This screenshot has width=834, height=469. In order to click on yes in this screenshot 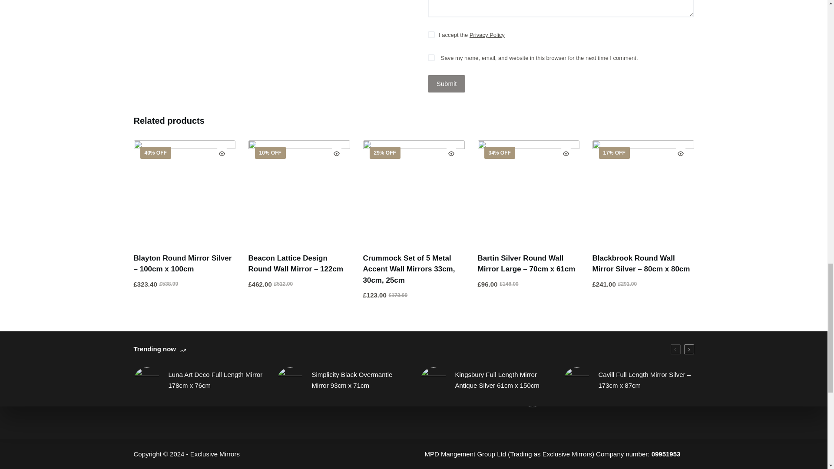, I will do `click(431, 58)`.